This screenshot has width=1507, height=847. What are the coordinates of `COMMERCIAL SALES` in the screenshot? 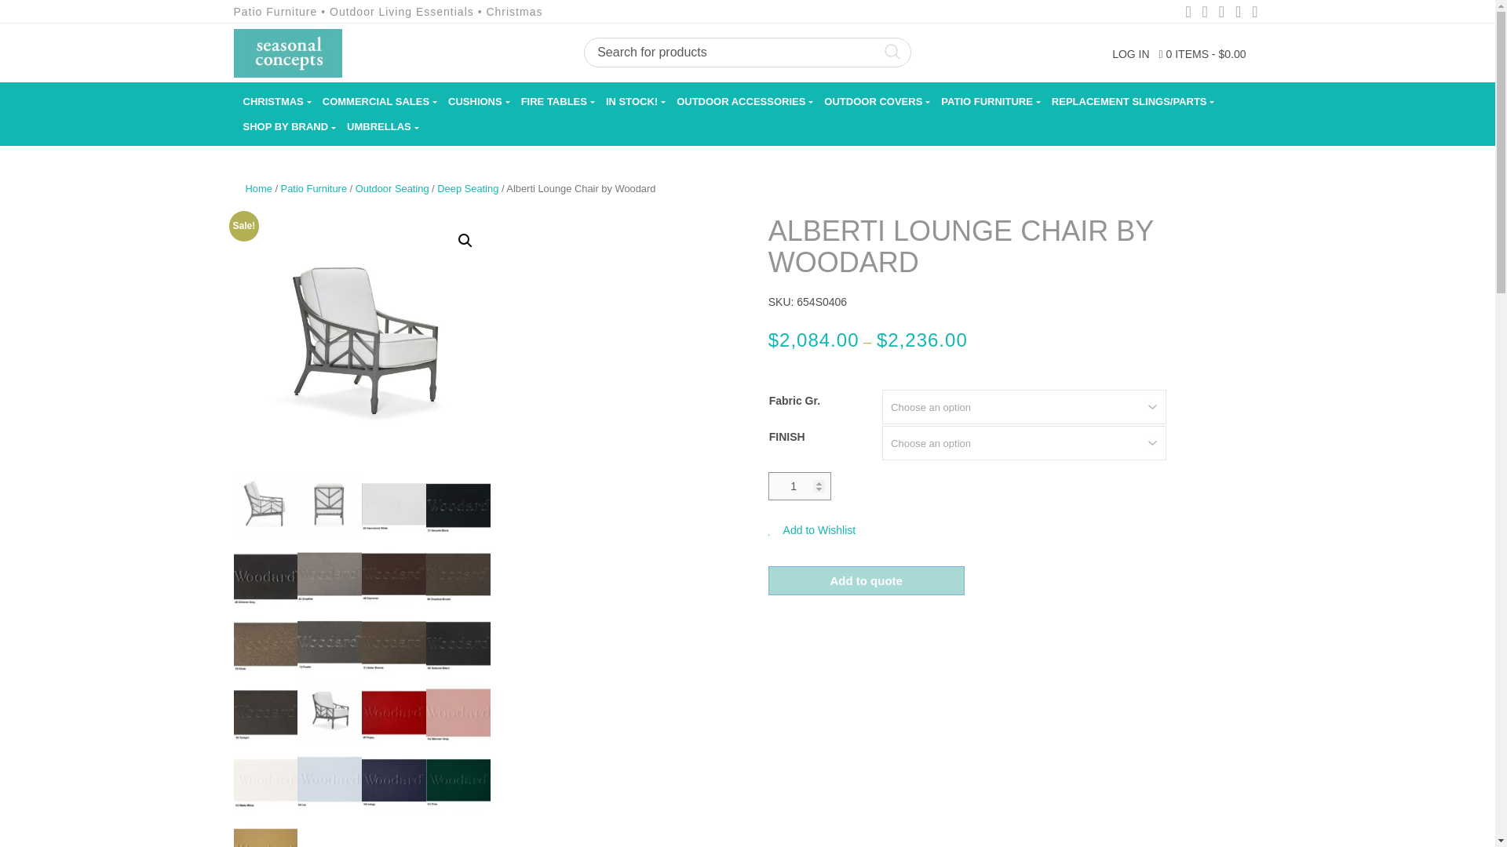 It's located at (375, 101).